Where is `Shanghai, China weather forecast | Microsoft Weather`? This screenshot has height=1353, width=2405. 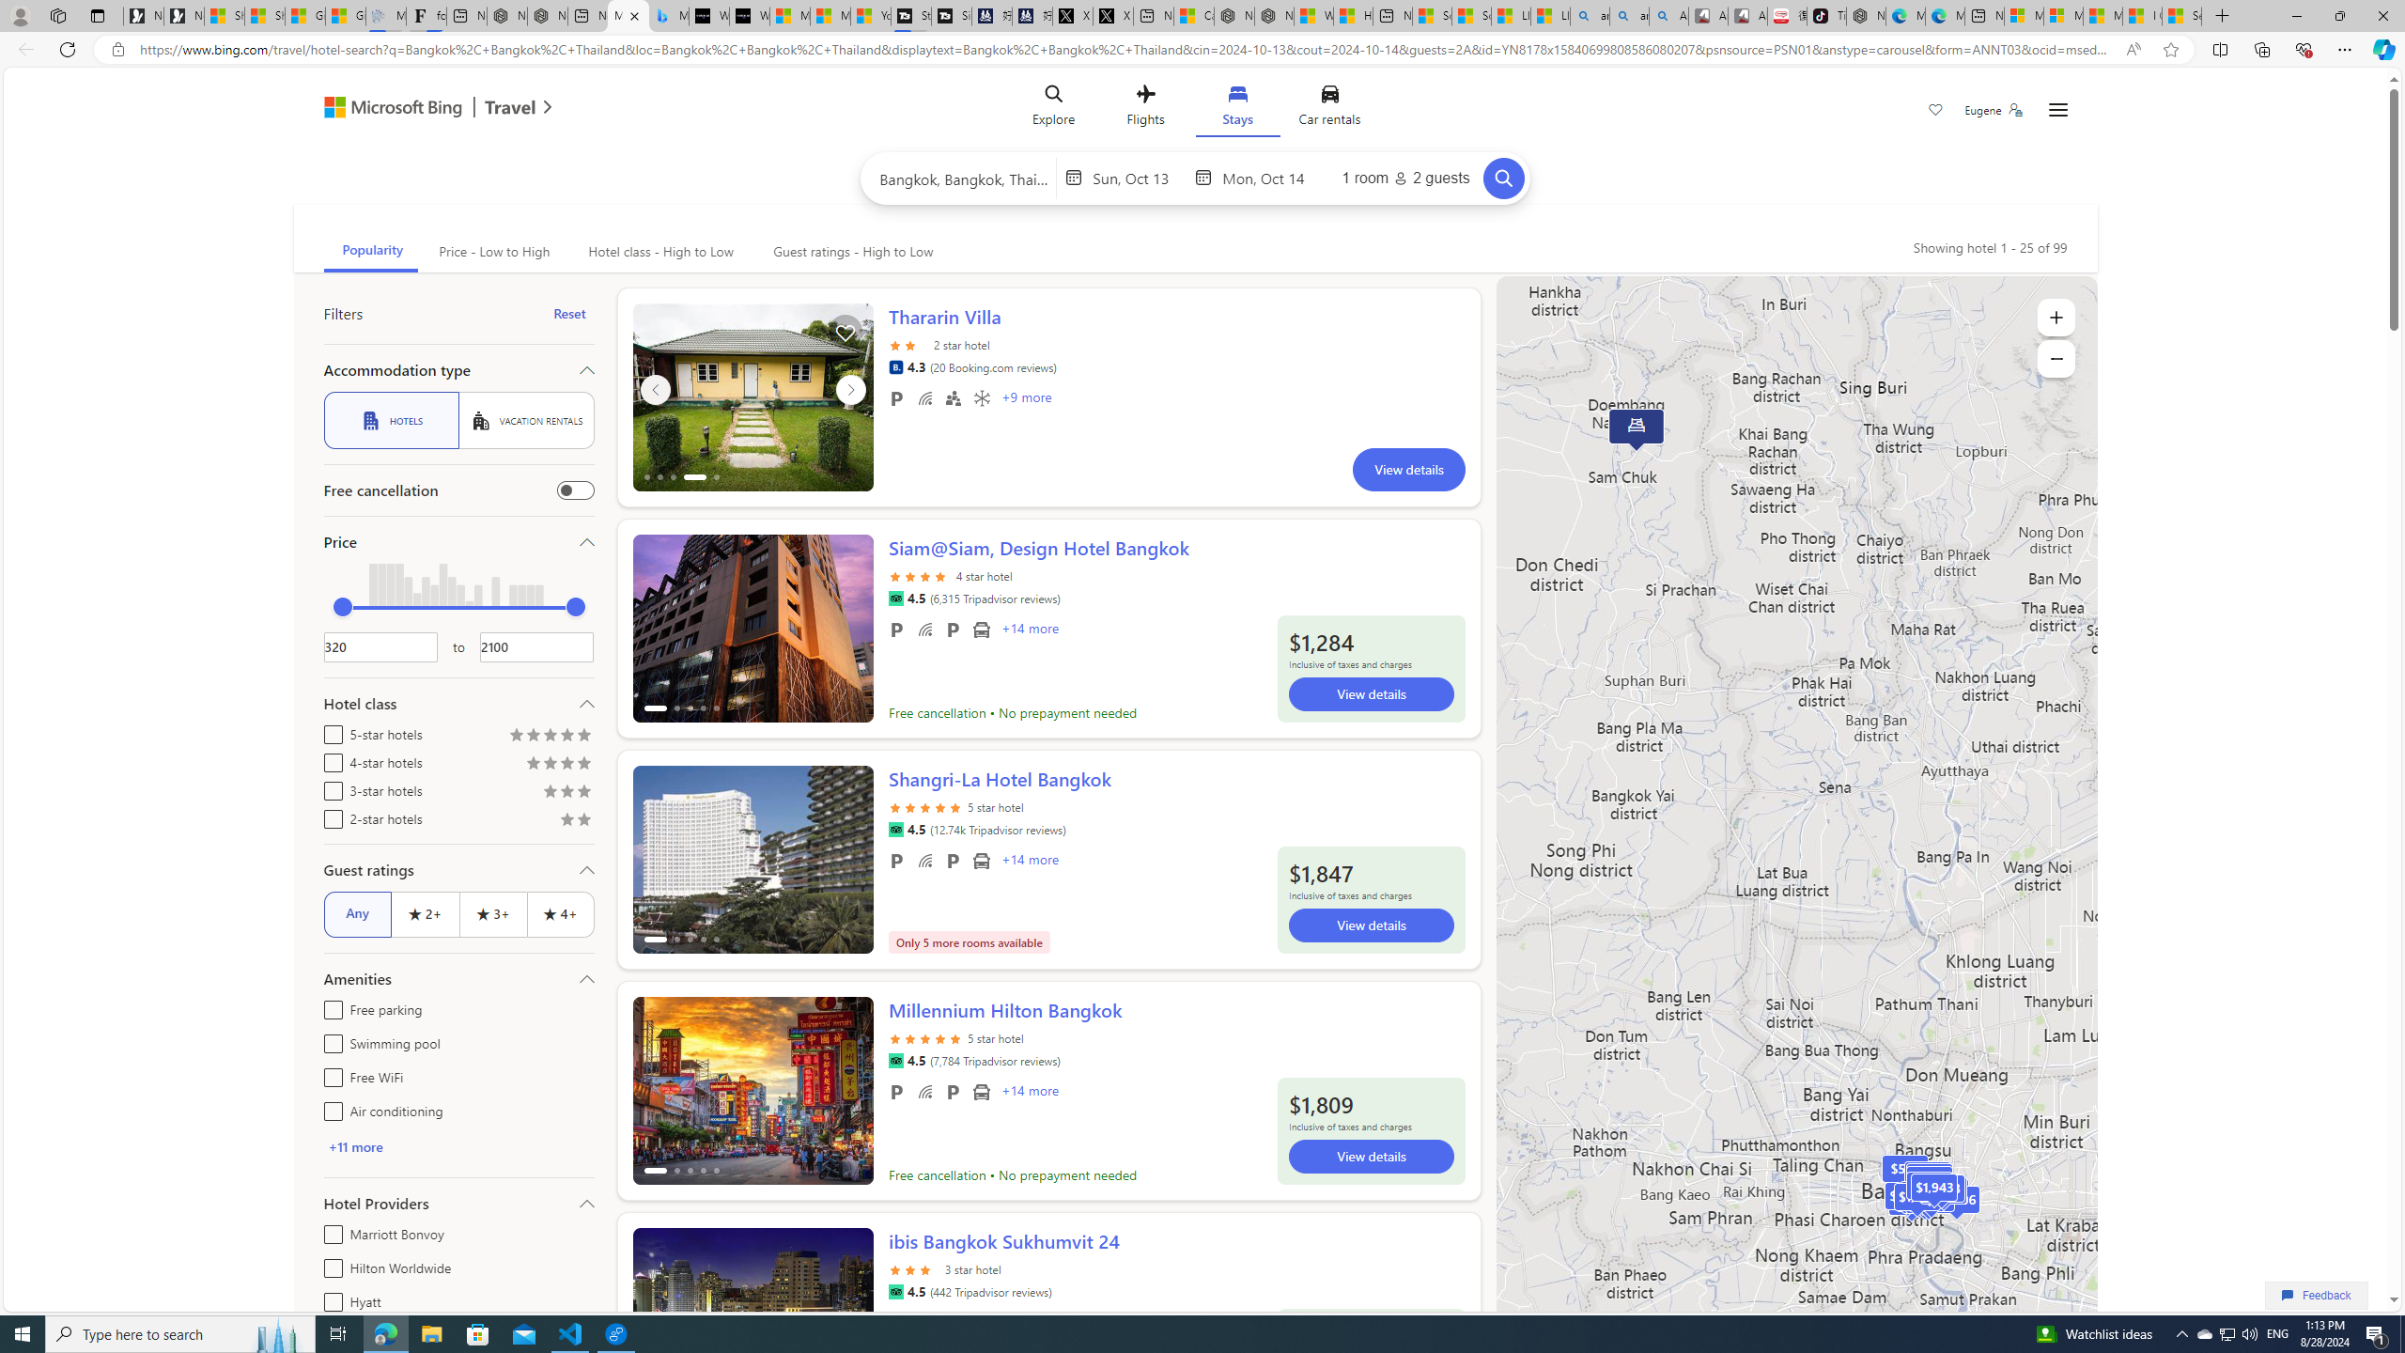
Shanghai, China weather forecast | Microsoft Weather is located at coordinates (264, 16).